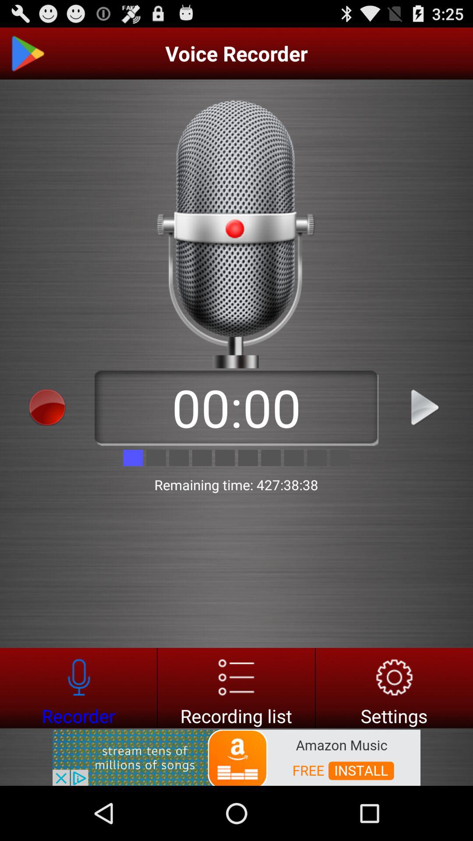  I want to click on advertisement, so click(236, 757).